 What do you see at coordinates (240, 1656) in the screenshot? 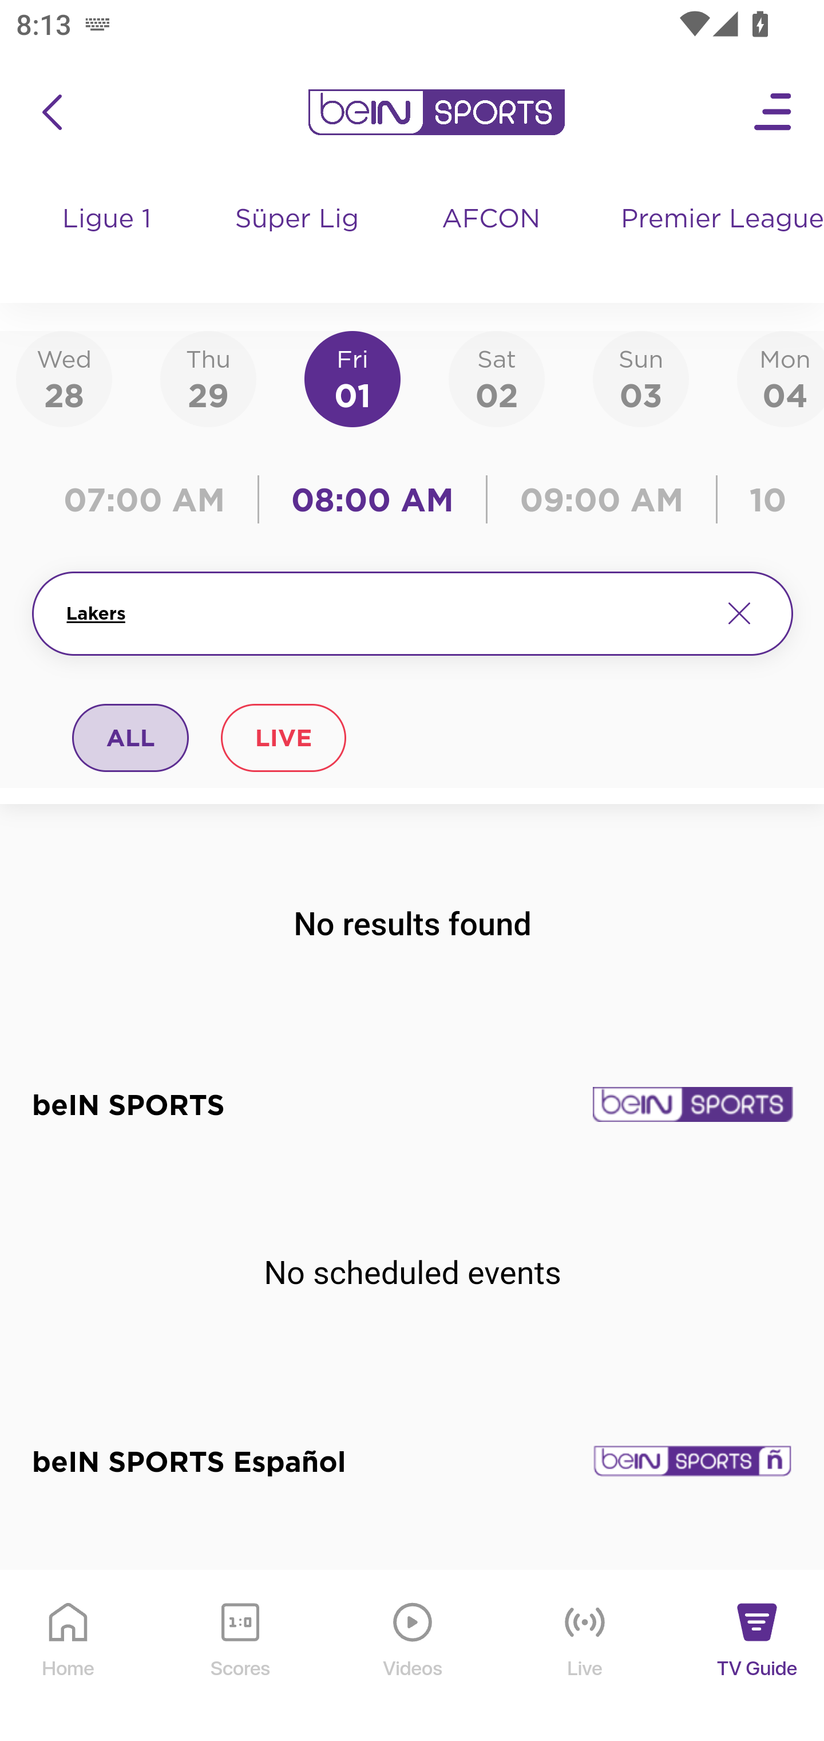
I see `Scores Scores Icon Scores` at bounding box center [240, 1656].